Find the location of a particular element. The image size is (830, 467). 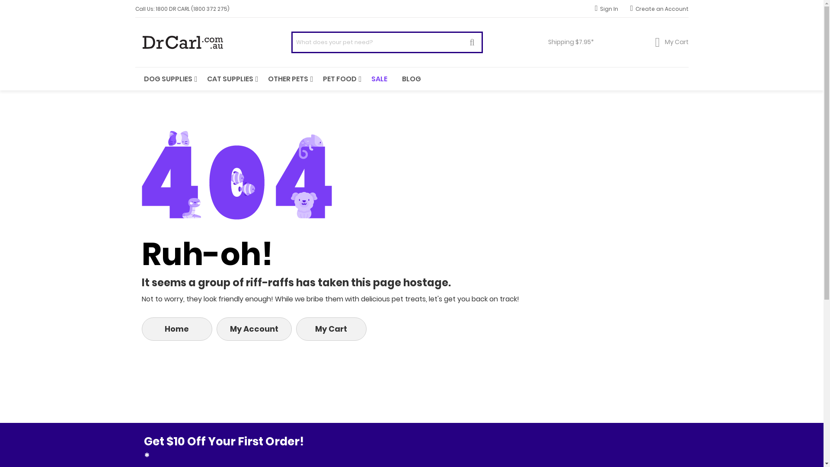

Home is located at coordinates (177, 329).